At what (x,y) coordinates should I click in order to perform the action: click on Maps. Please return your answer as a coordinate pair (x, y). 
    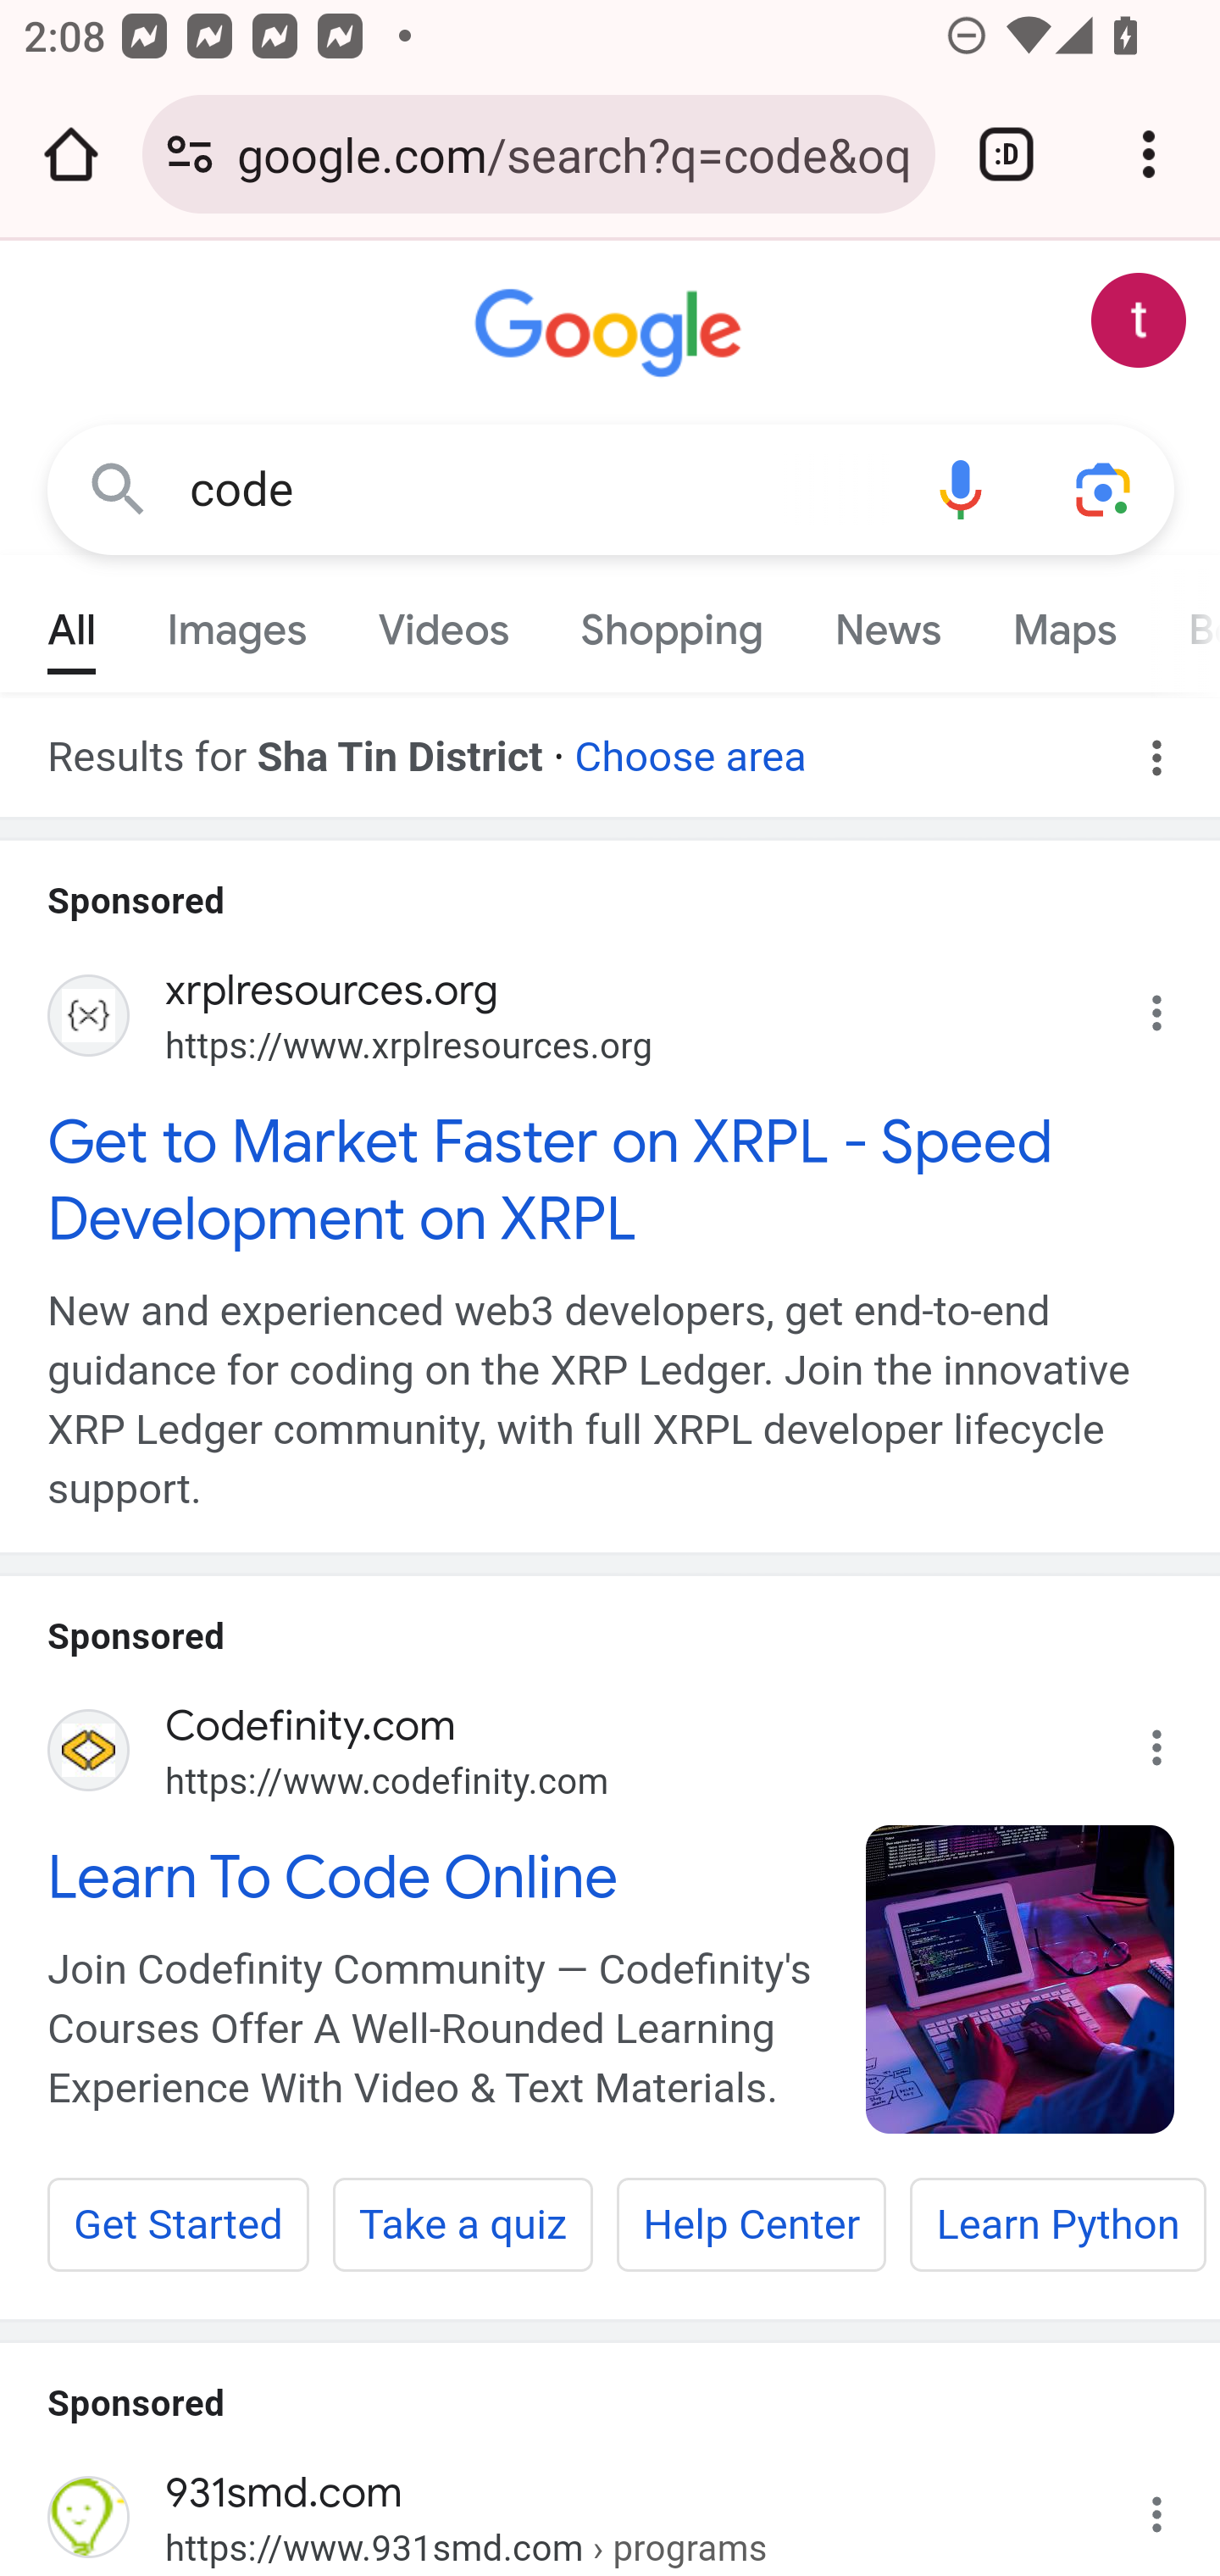
    Looking at the image, I should click on (1063, 622).